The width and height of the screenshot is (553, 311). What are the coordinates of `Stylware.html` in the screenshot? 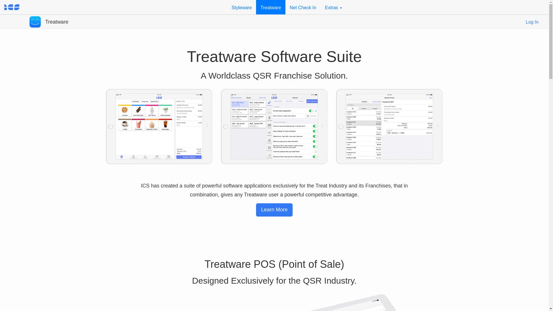 It's located at (241, 7).